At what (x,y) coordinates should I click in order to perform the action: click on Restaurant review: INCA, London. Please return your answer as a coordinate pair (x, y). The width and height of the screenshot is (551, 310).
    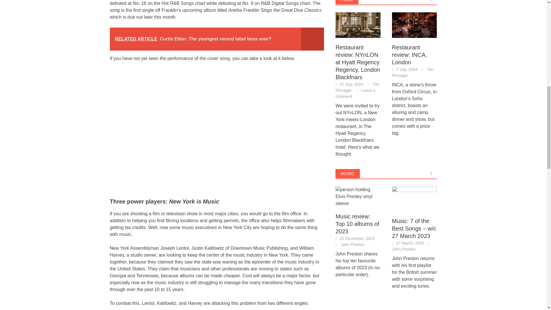
    Looking at the image, I should click on (414, 25).